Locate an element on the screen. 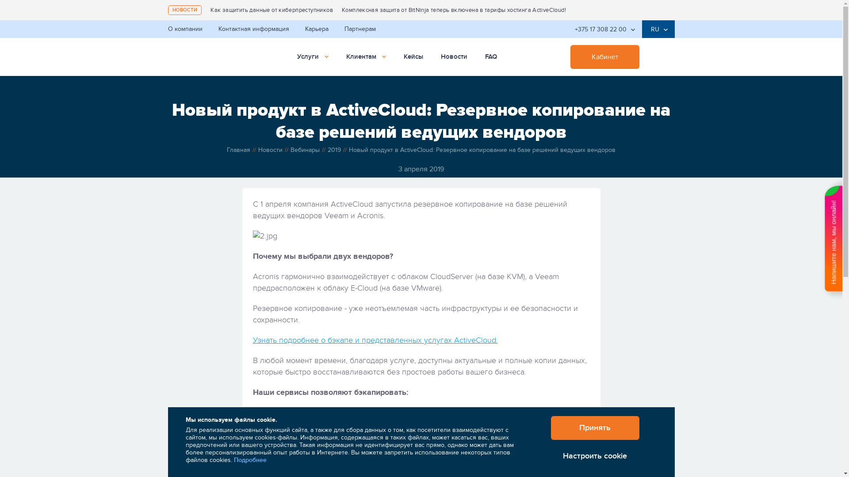 Image resolution: width=849 pixels, height=477 pixels. FAQ is located at coordinates (491, 57).